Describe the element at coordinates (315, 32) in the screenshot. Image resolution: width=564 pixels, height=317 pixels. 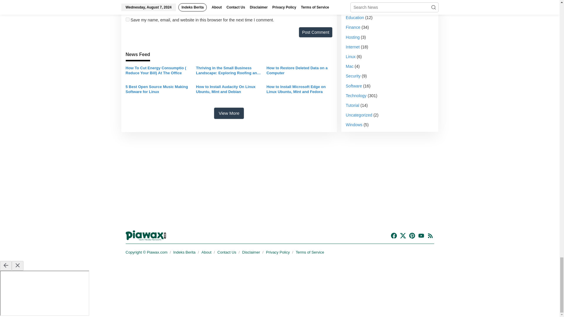
I see `Post Comment` at that location.